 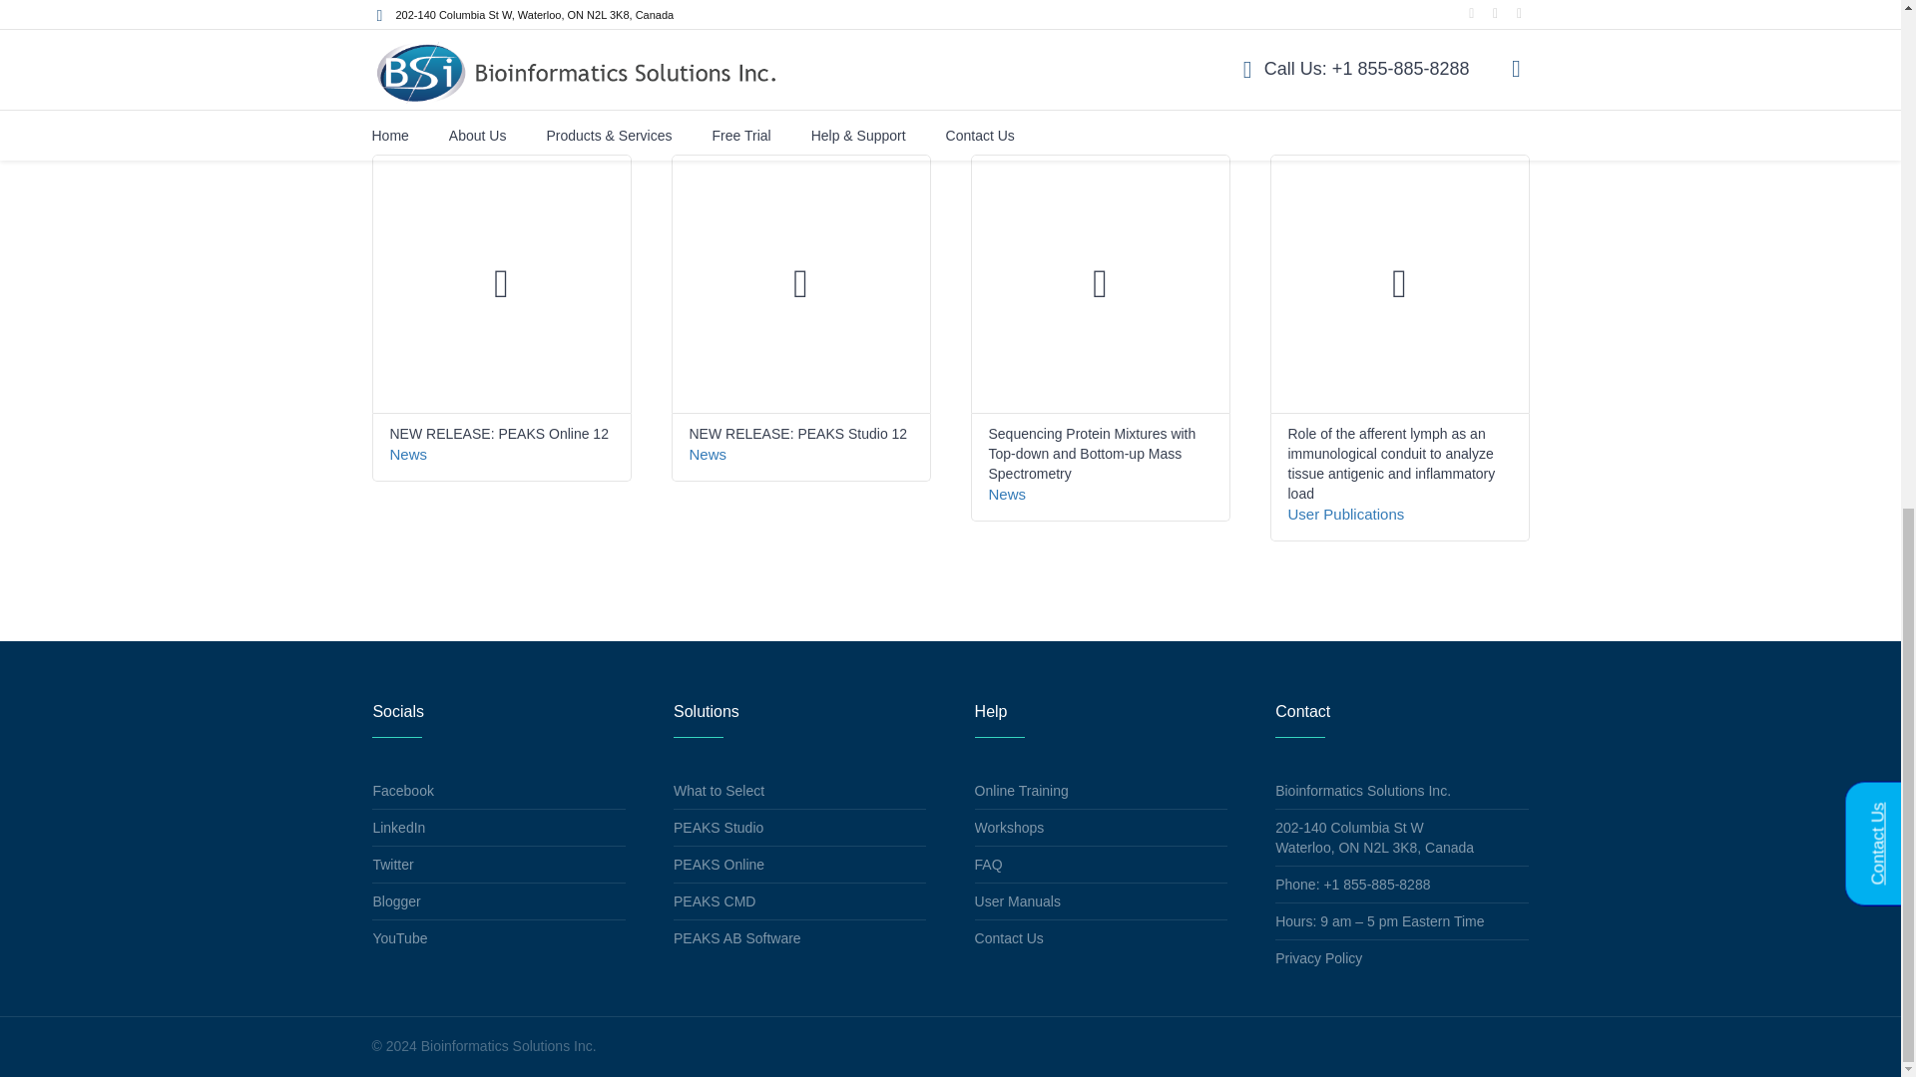 What do you see at coordinates (497, 433) in the screenshot?
I see `NEW RELEASE: PEAKS Online 12` at bounding box center [497, 433].